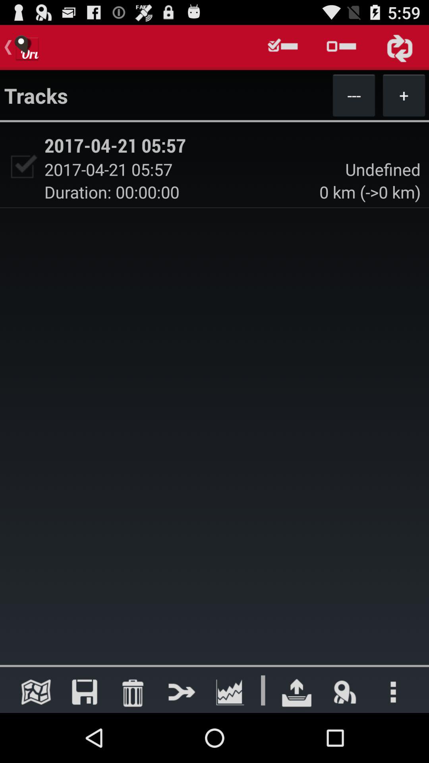  What do you see at coordinates (133, 692) in the screenshot?
I see `view deleted` at bounding box center [133, 692].